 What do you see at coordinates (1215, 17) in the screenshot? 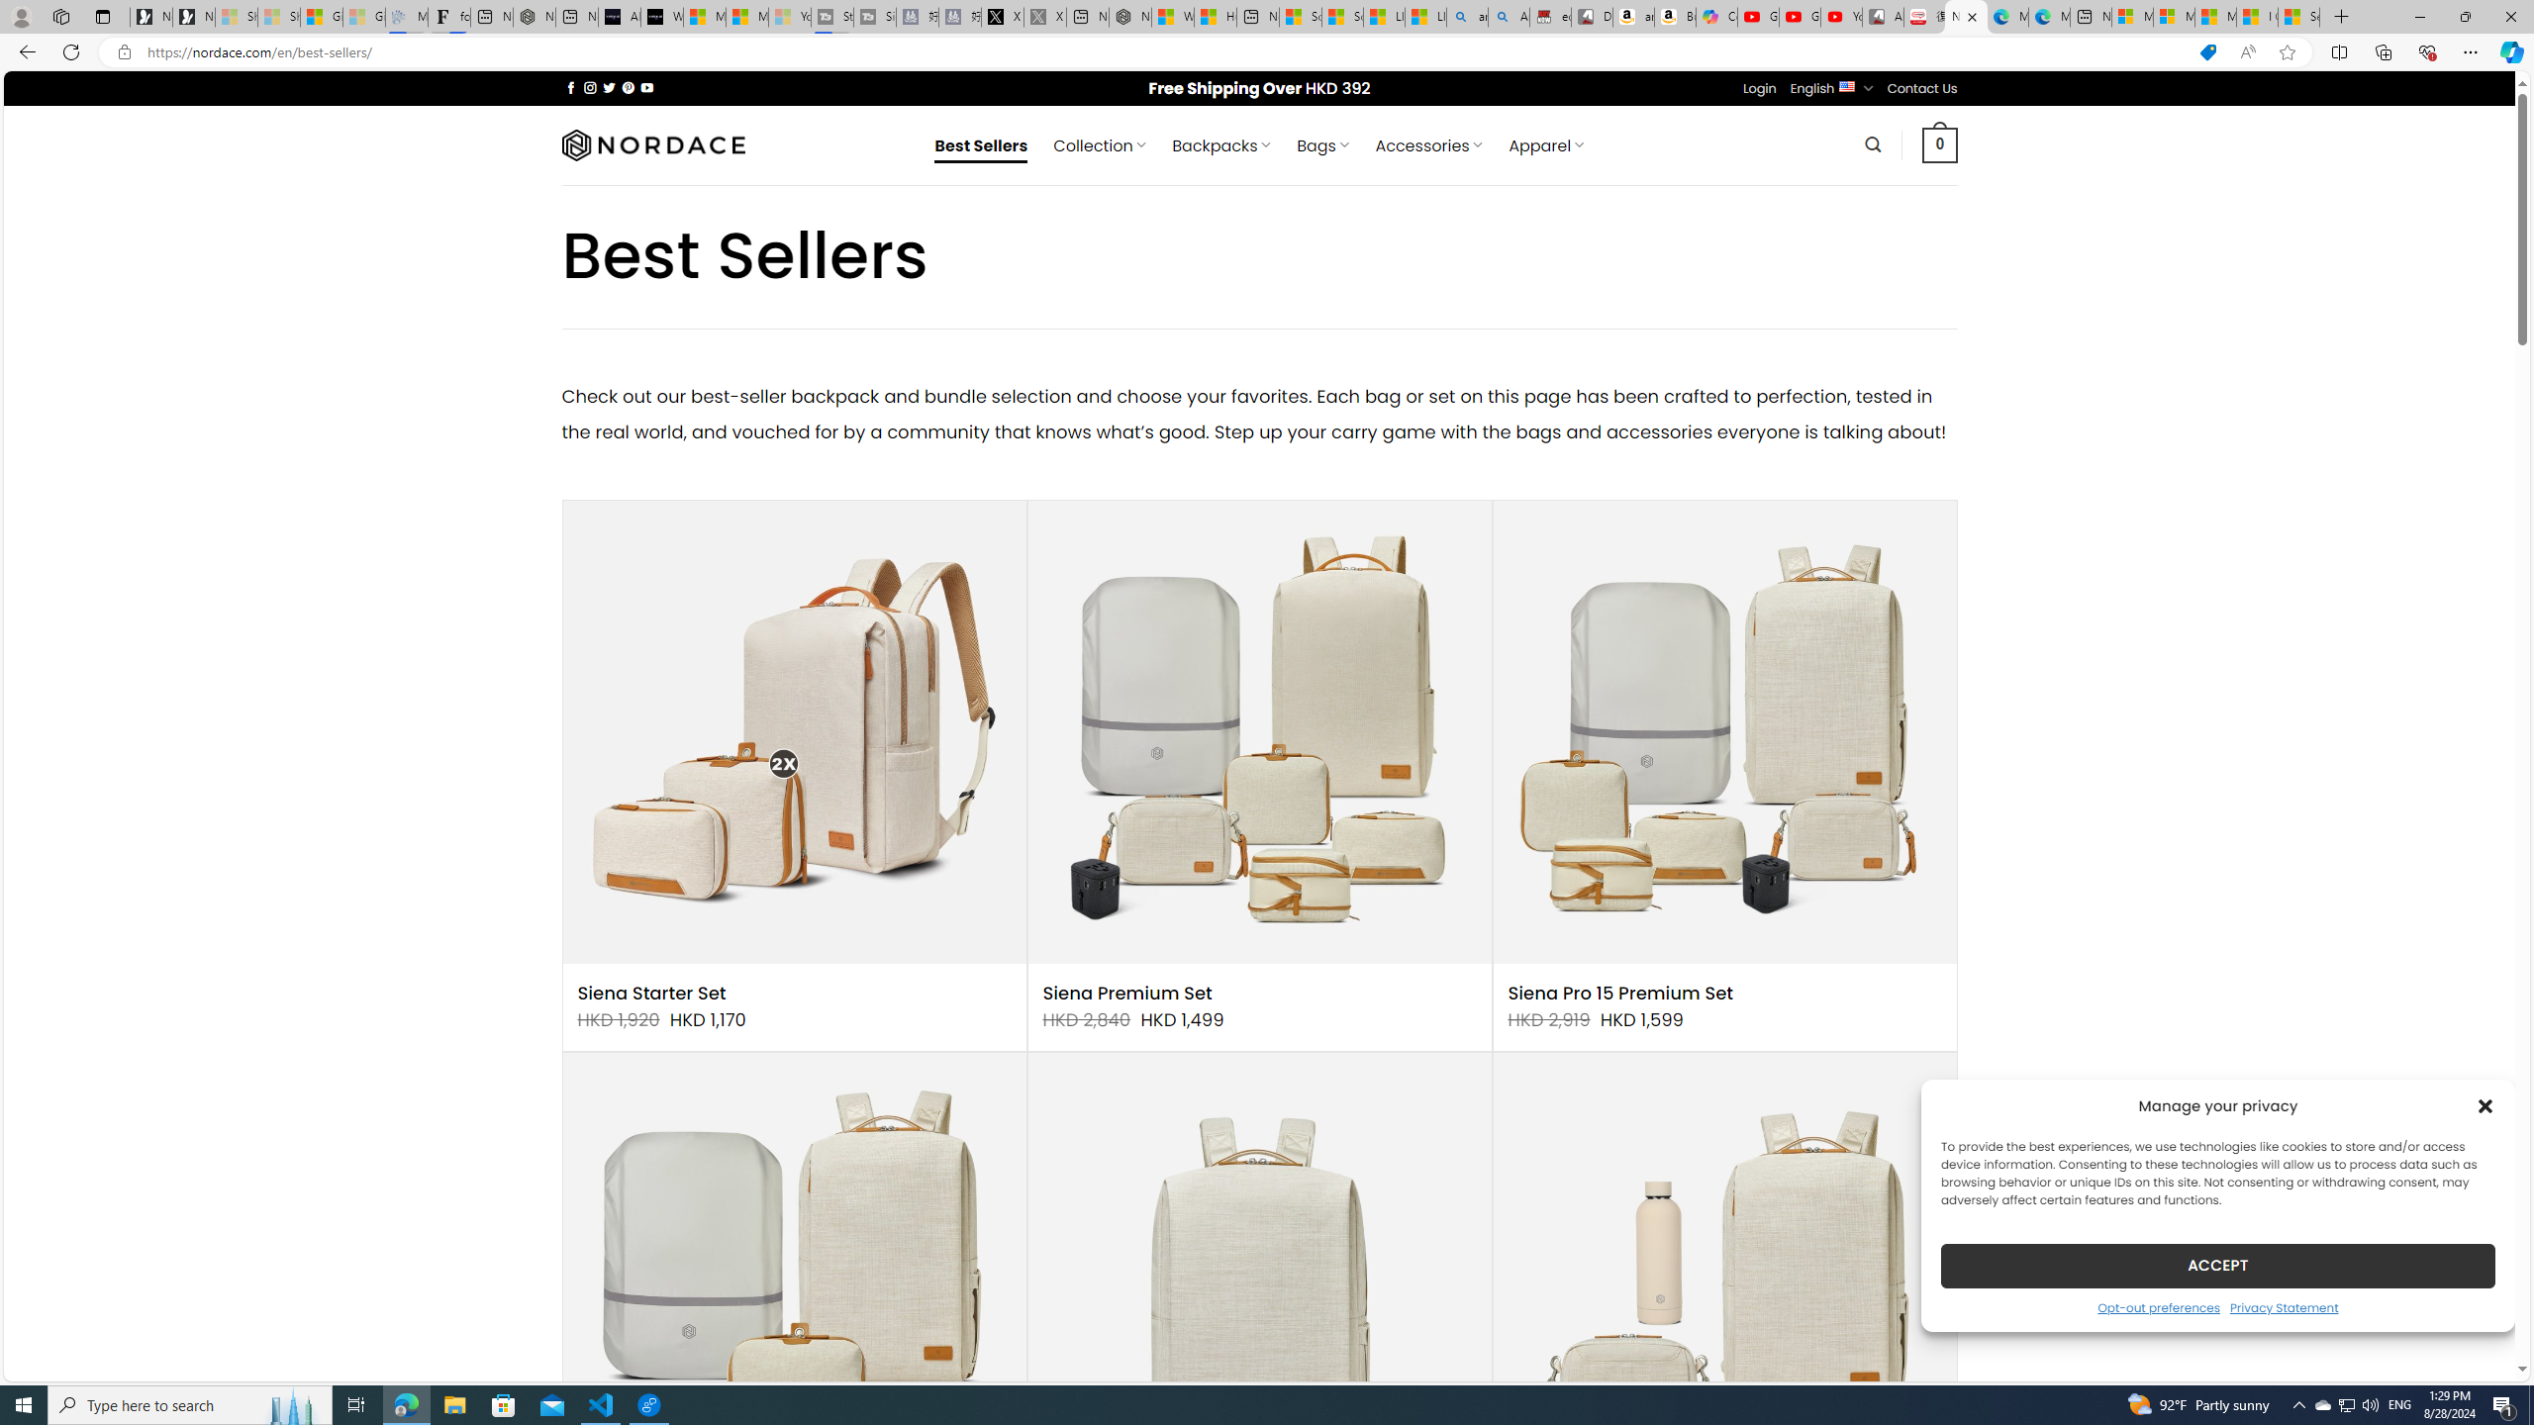
I see `Huge shark washes ashore at New York City beach | Watch` at bounding box center [1215, 17].